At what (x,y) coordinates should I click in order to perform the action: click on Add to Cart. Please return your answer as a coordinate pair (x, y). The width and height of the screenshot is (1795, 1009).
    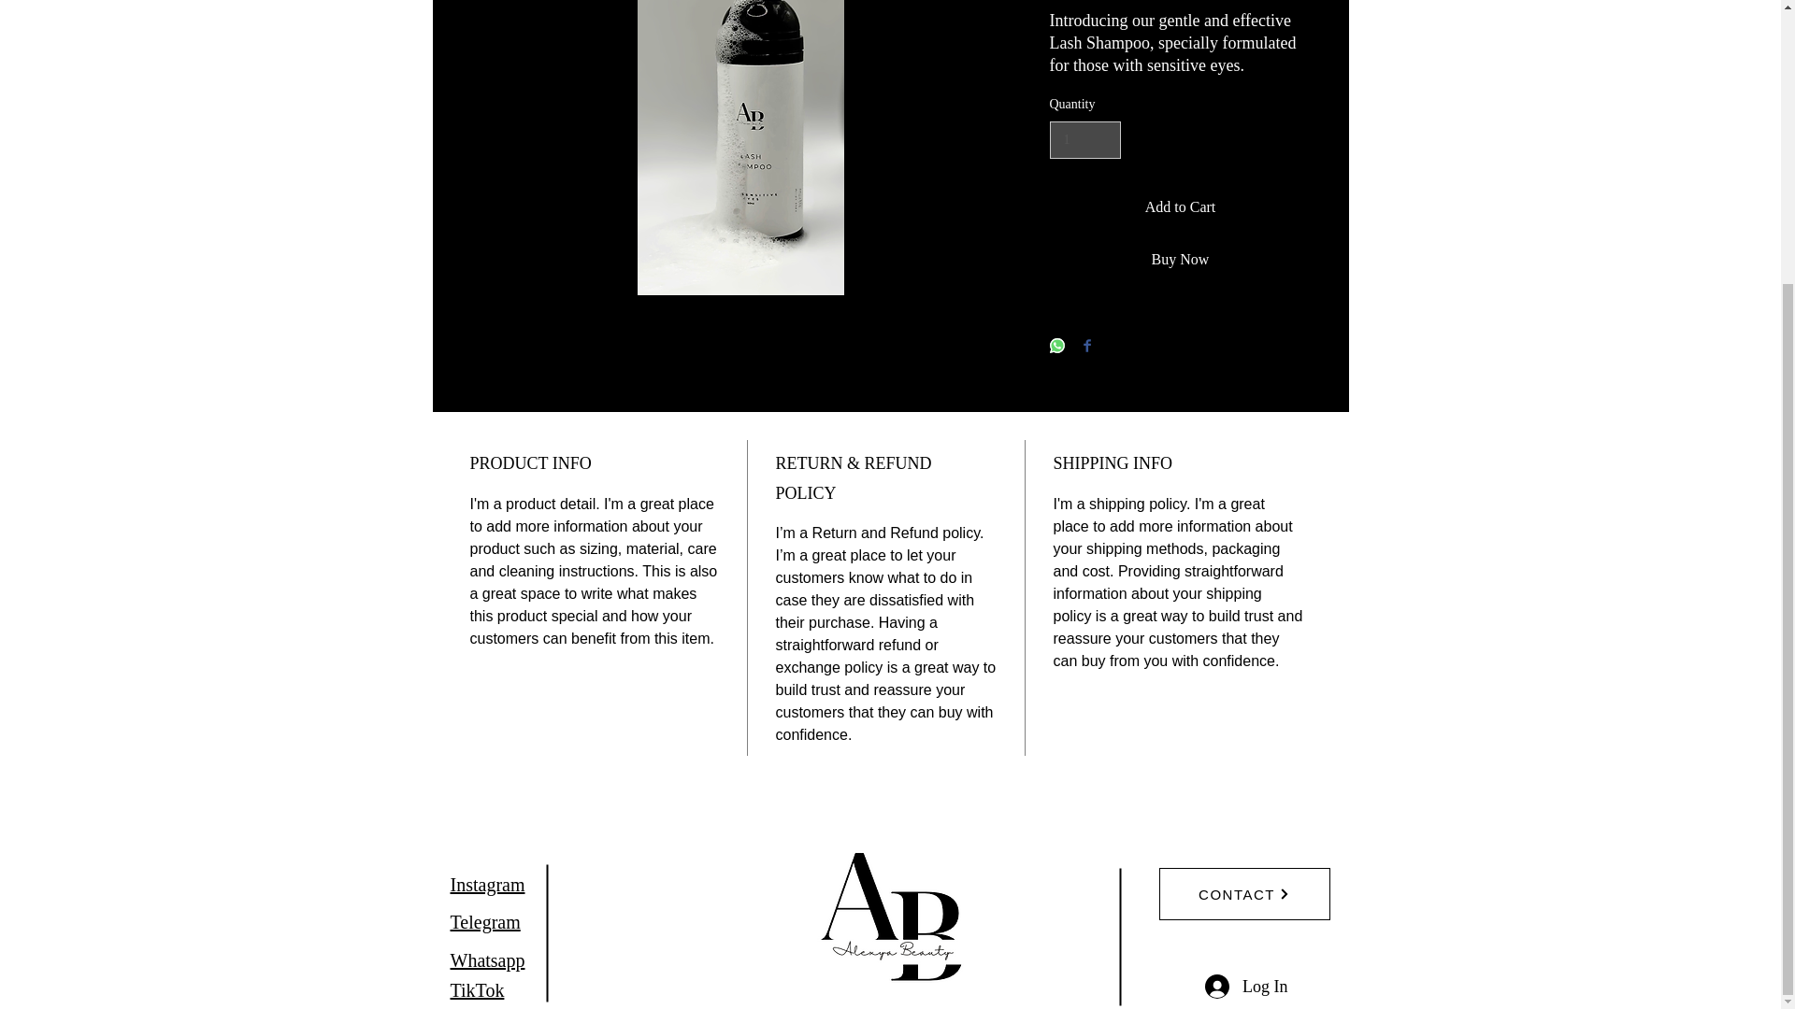
    Looking at the image, I should click on (1179, 206).